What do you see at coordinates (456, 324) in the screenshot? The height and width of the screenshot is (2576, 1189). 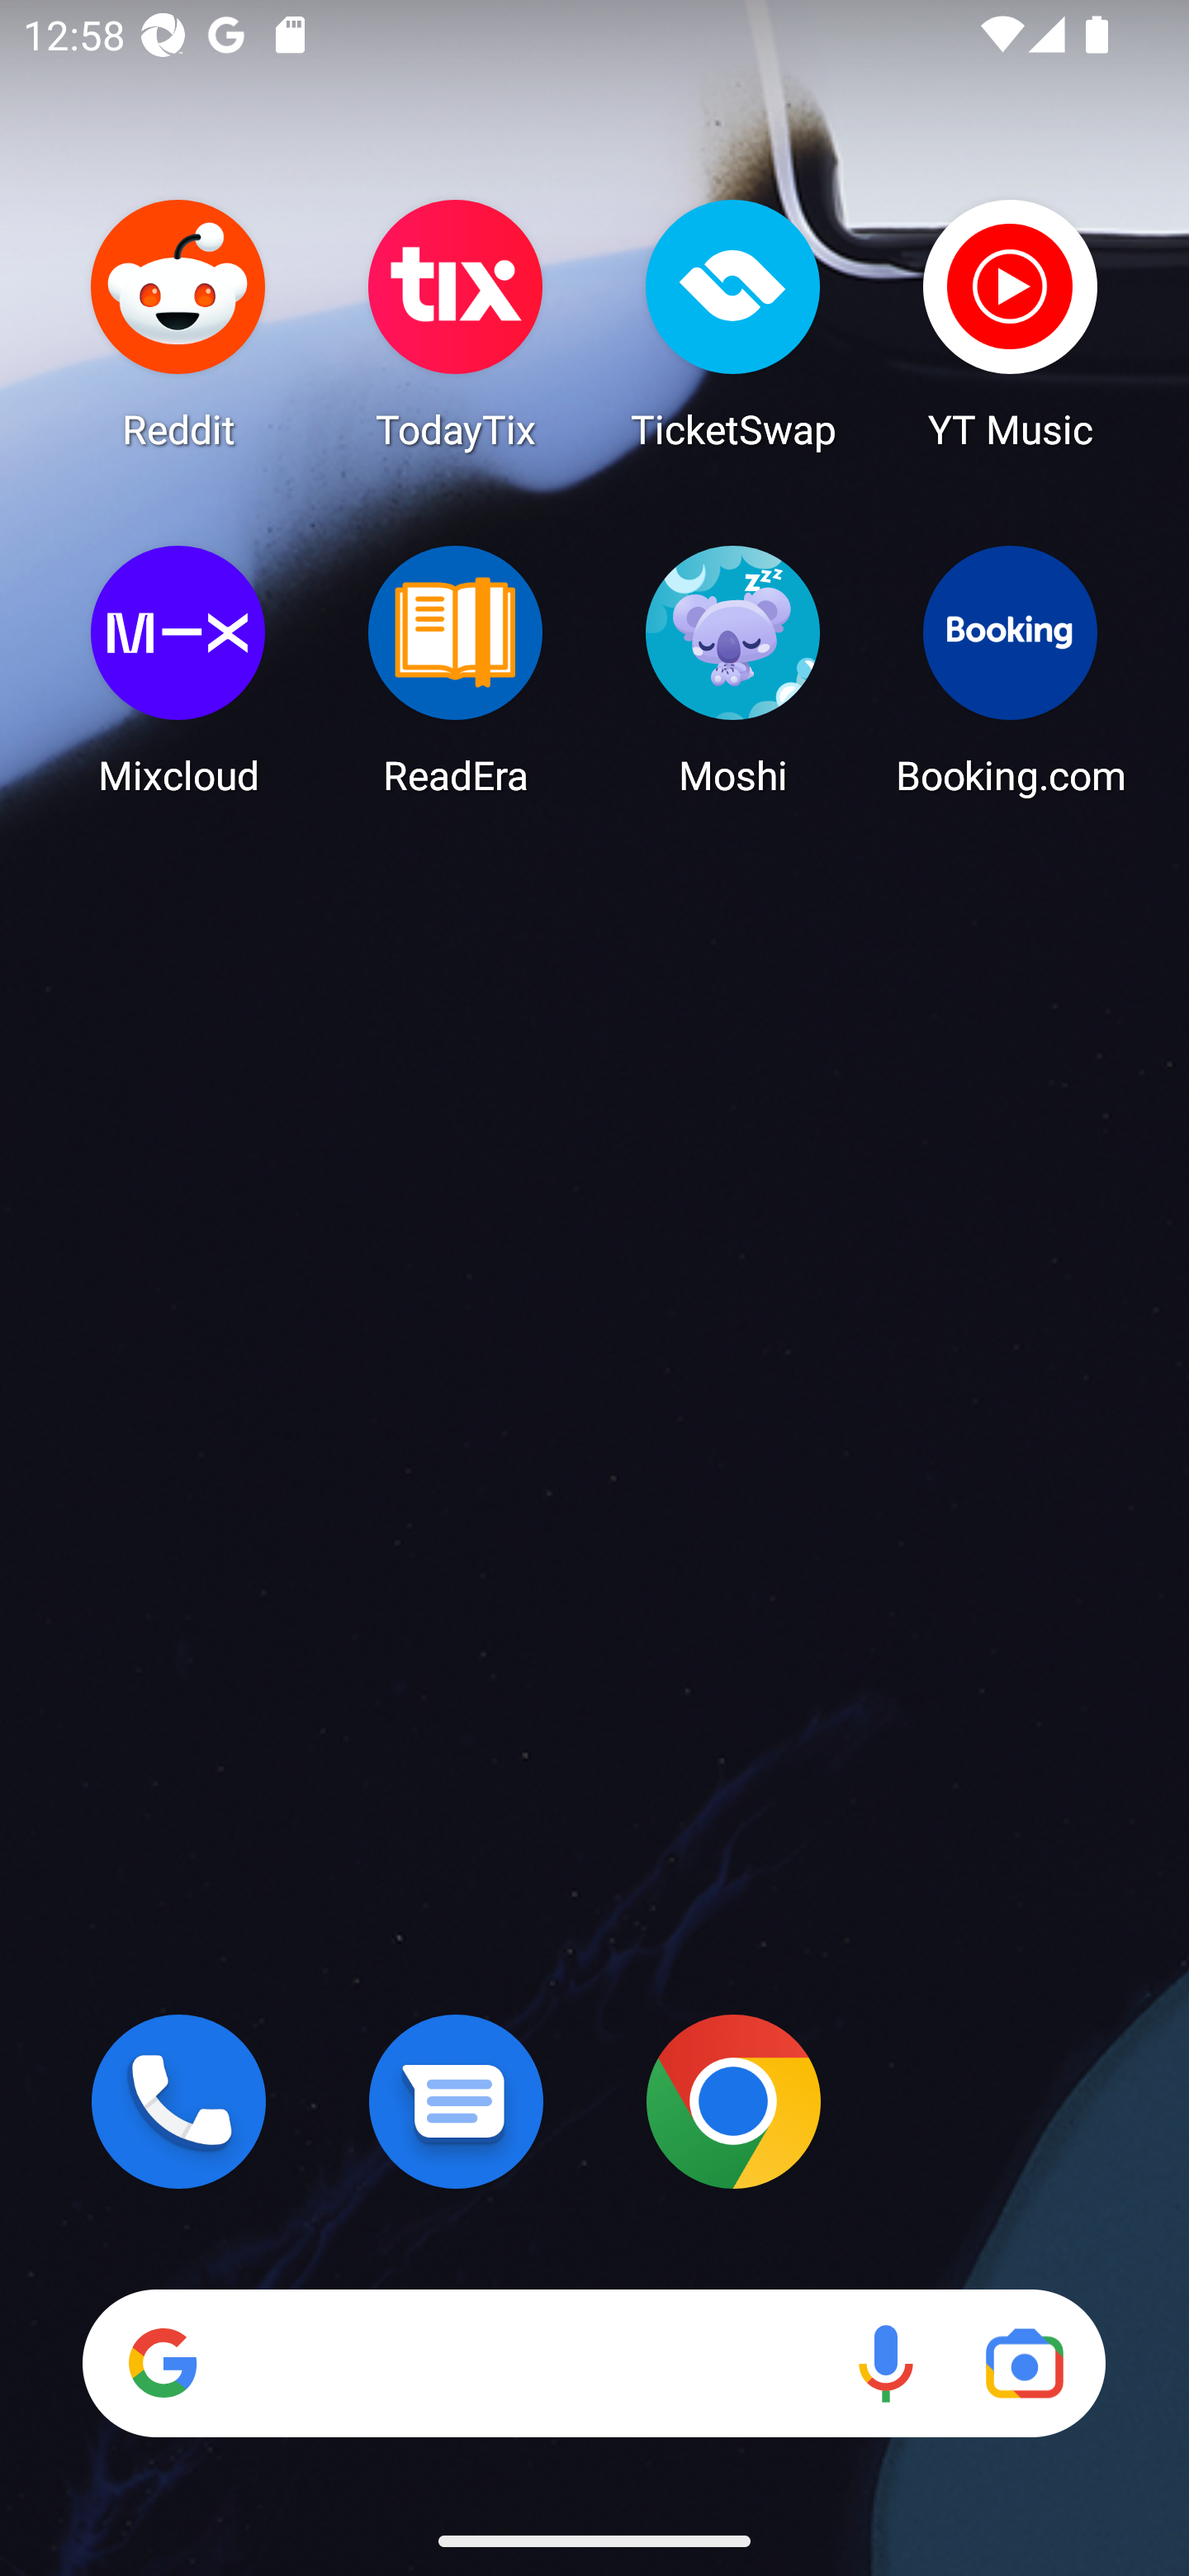 I see `TodayTix` at bounding box center [456, 324].